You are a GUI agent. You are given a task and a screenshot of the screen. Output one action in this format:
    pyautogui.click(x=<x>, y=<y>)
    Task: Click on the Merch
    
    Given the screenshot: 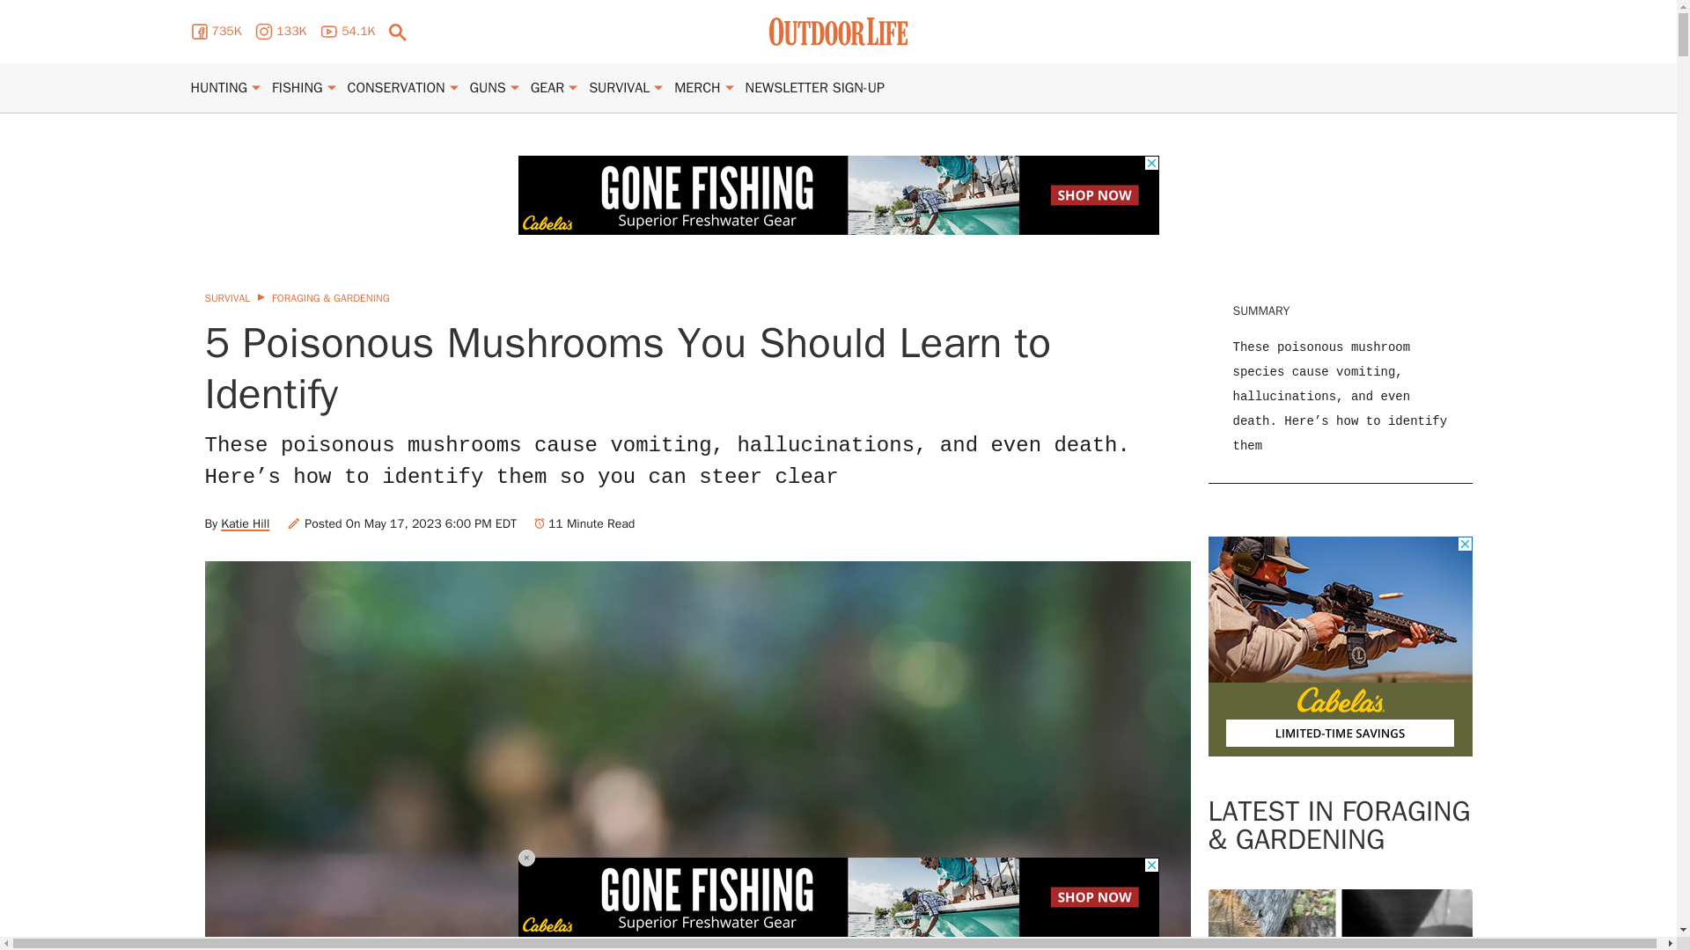 What is the action you would take?
    pyautogui.click(x=697, y=88)
    